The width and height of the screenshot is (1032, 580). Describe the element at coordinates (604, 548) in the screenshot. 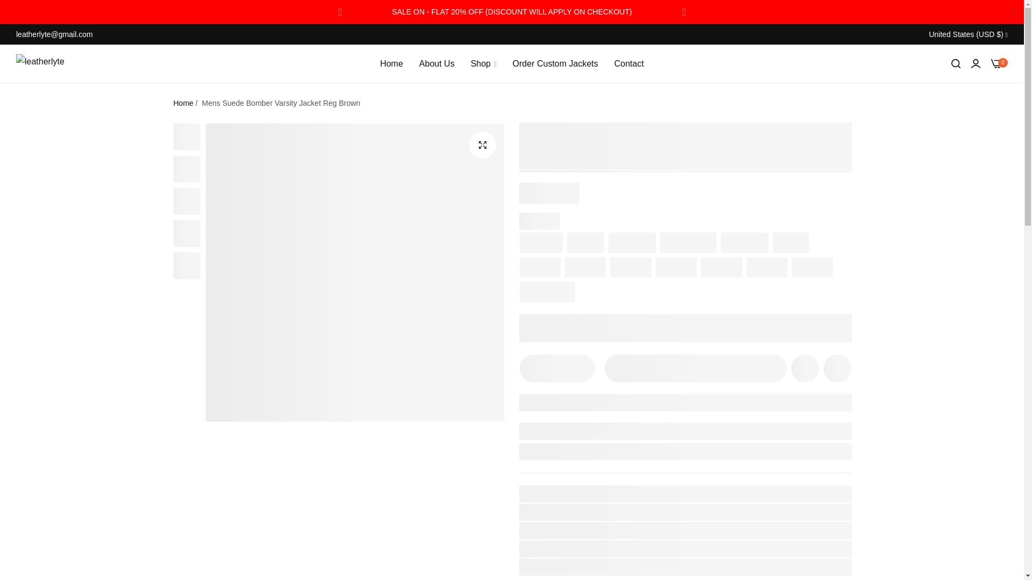

I see `Bomber Jacket Men` at that location.